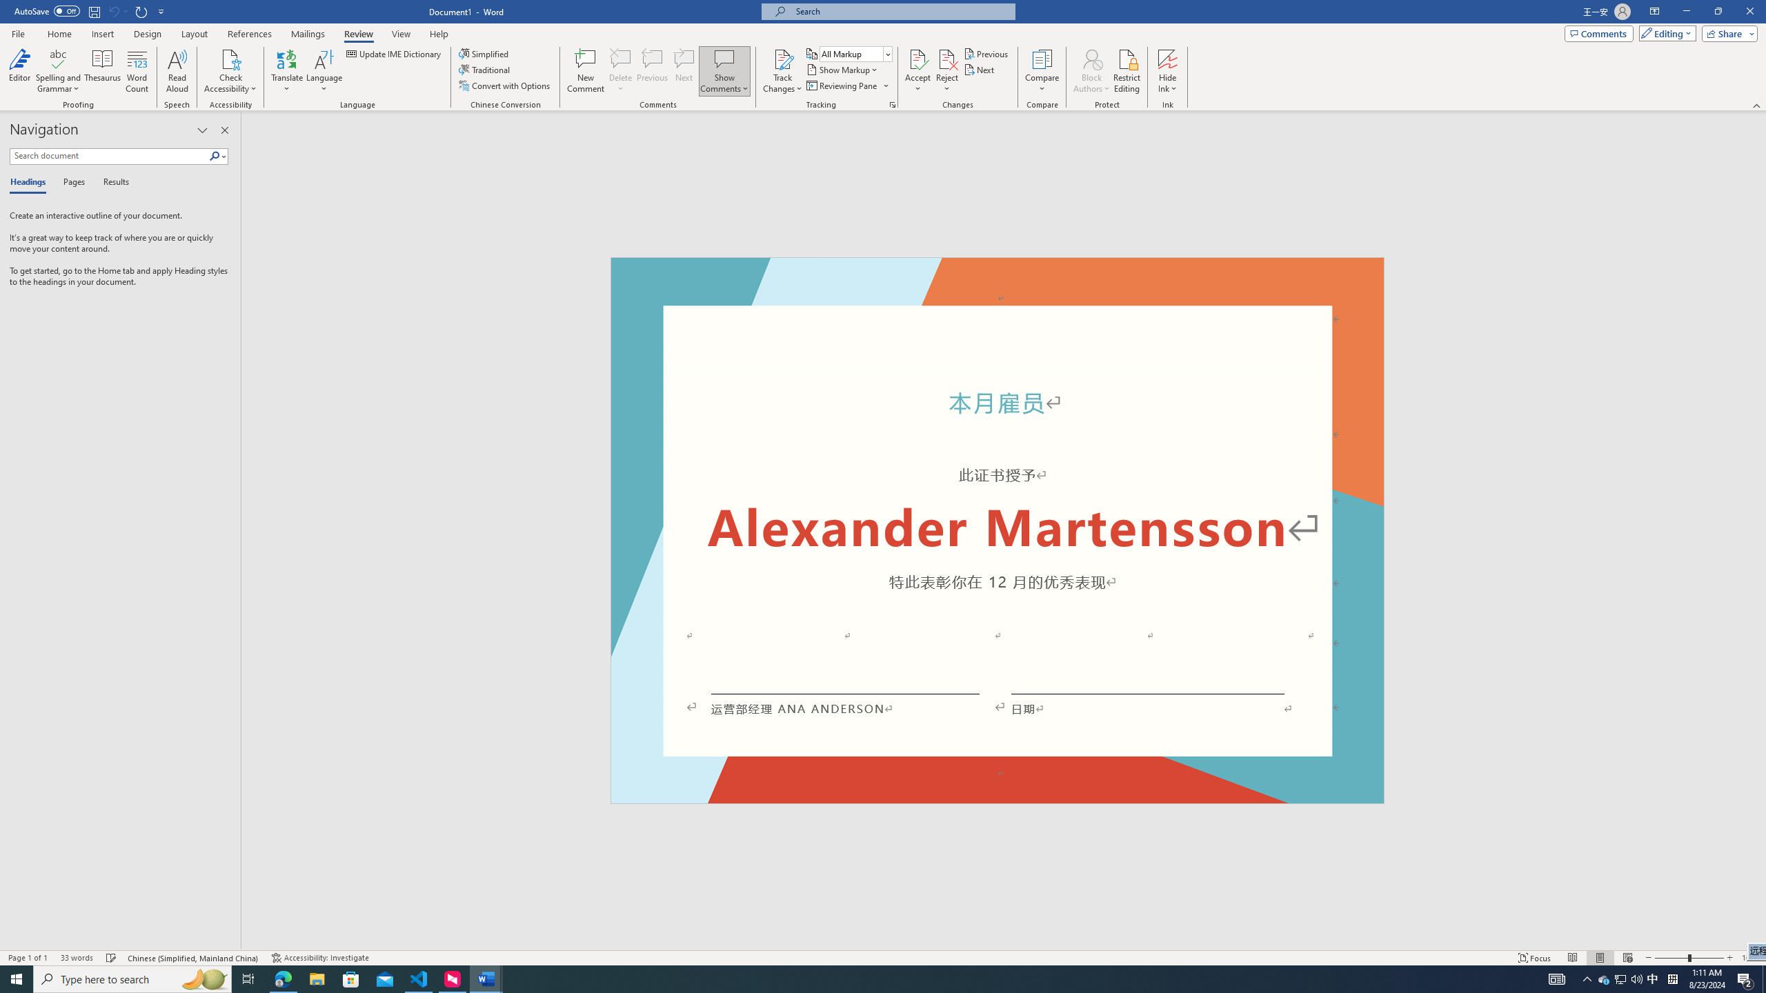 The height and width of the screenshot is (993, 1766). Describe the element at coordinates (28, 958) in the screenshot. I see `Page Number Page 1 of 1` at that location.